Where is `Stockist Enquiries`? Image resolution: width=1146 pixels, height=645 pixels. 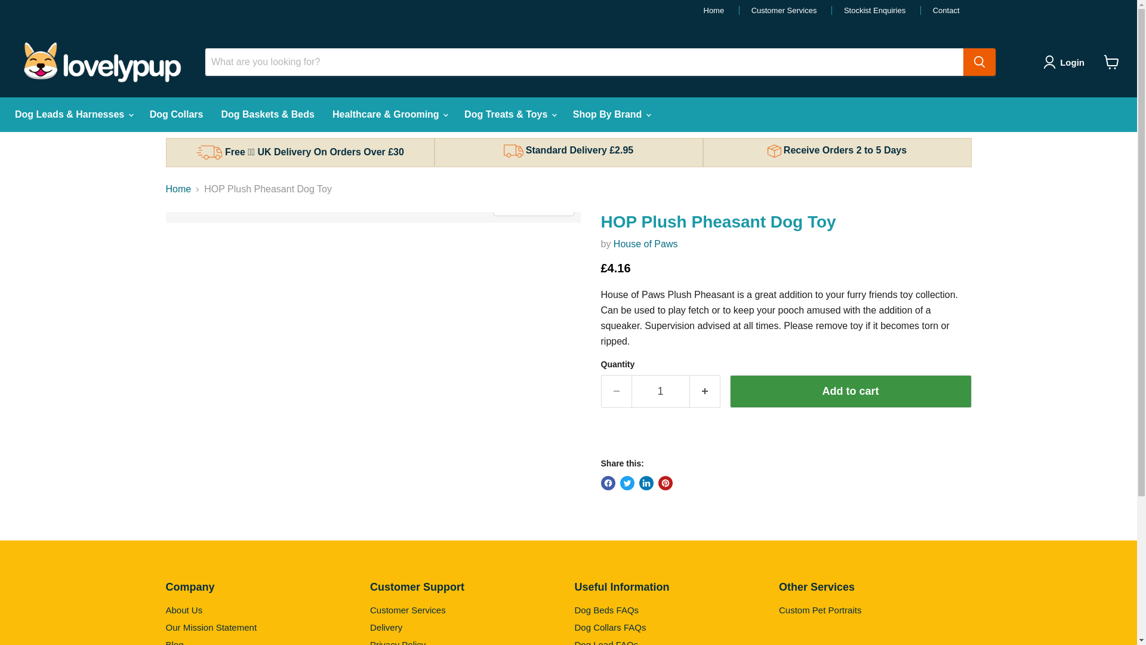 Stockist Enquiries is located at coordinates (868, 10).